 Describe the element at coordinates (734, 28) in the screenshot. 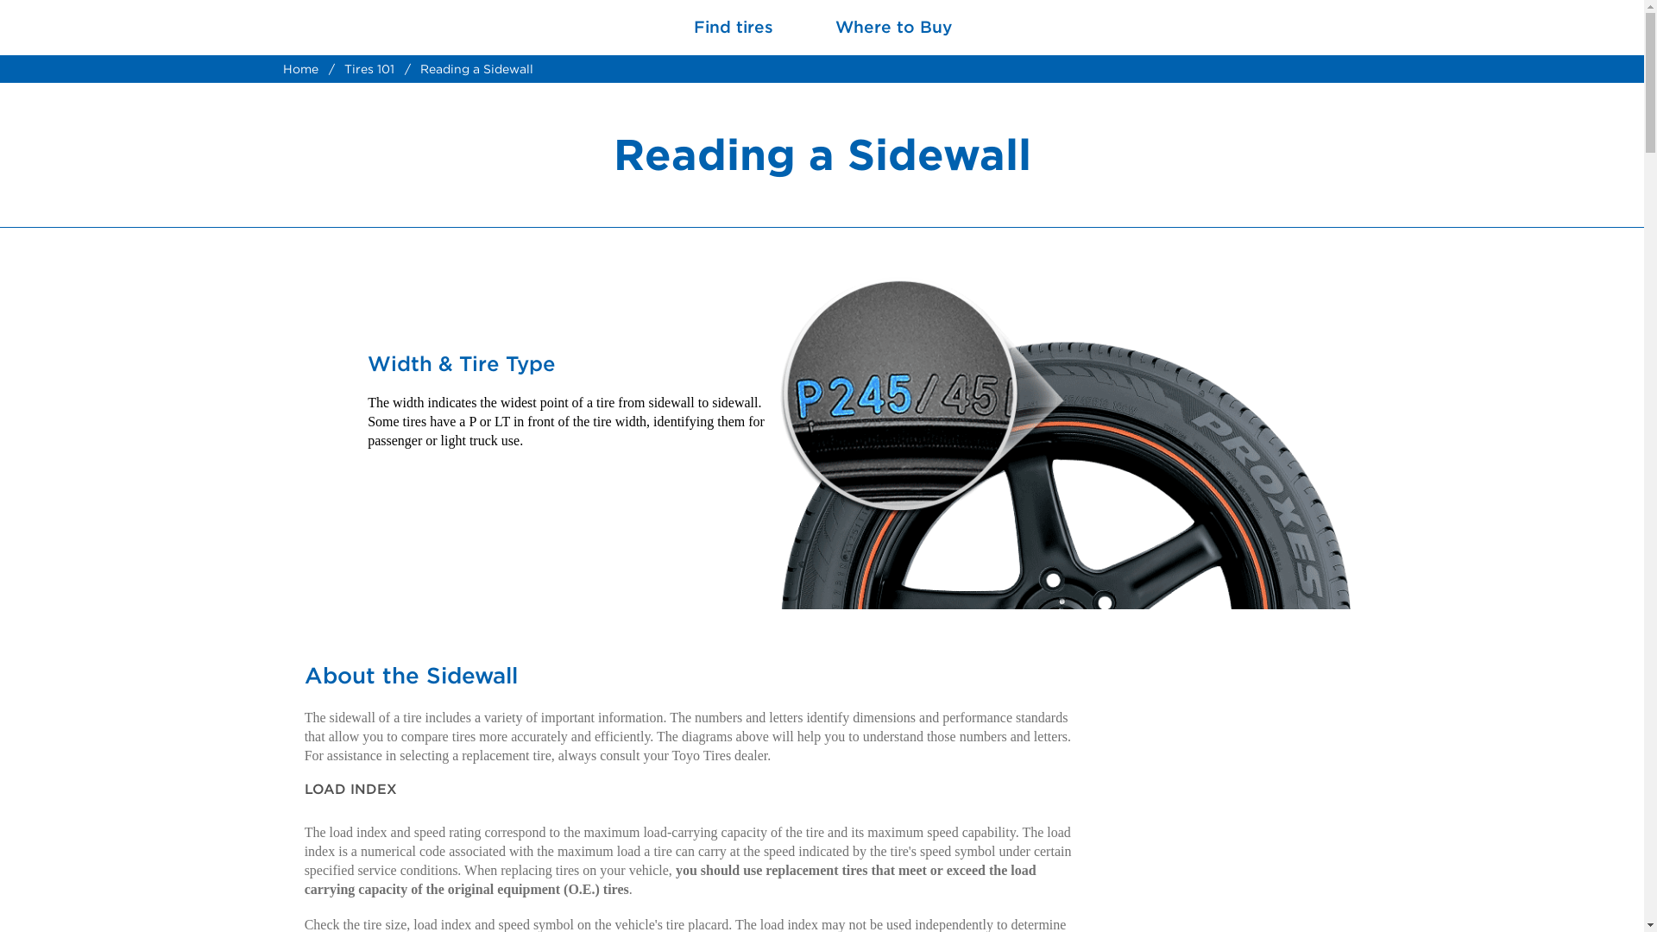

I see `Find tires` at that location.